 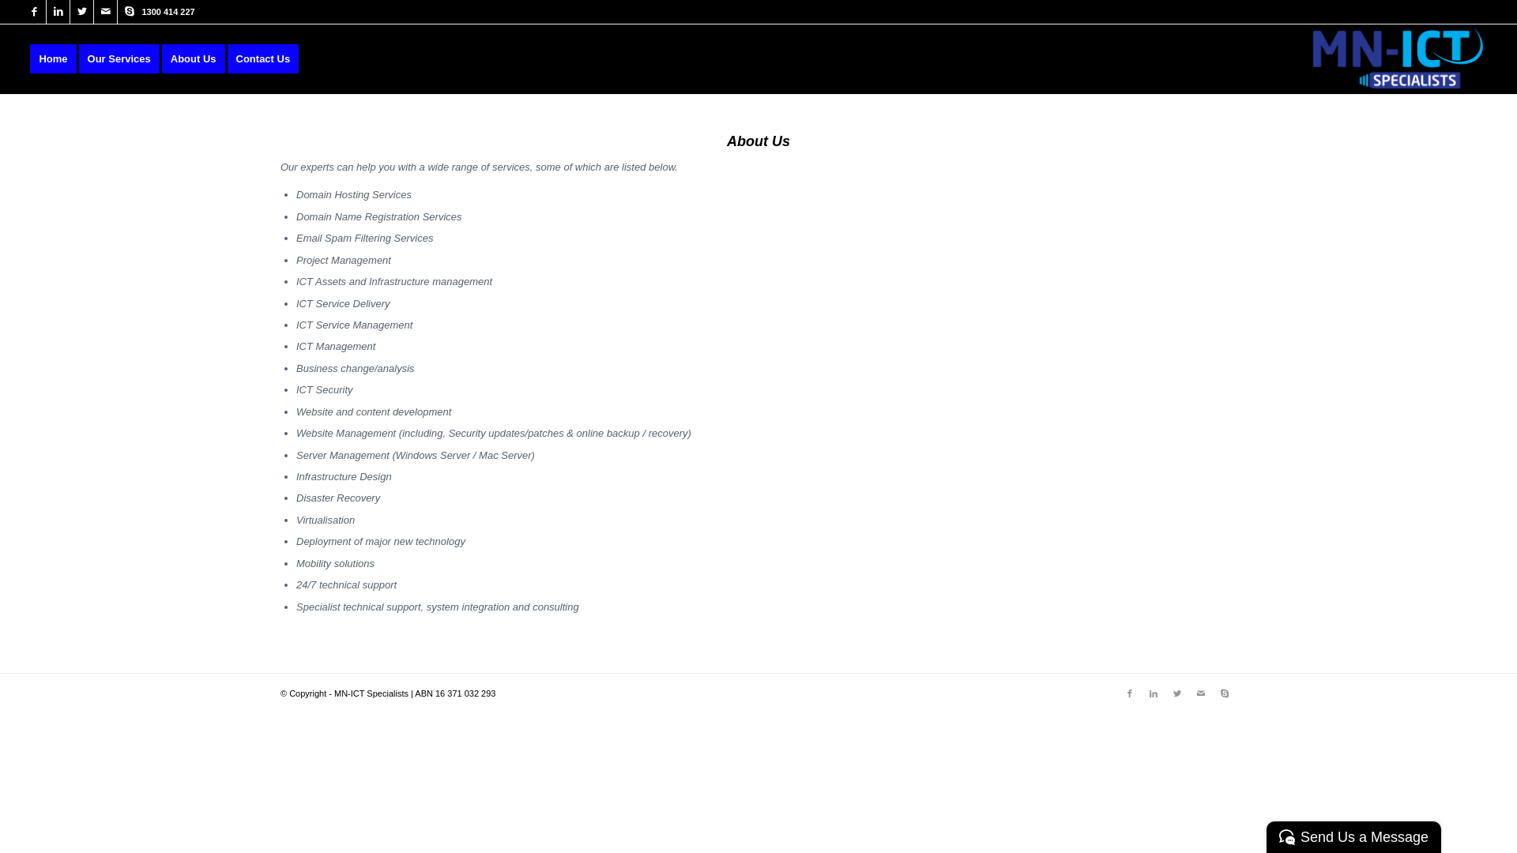 I want to click on Our Services, so click(x=125, y=59).